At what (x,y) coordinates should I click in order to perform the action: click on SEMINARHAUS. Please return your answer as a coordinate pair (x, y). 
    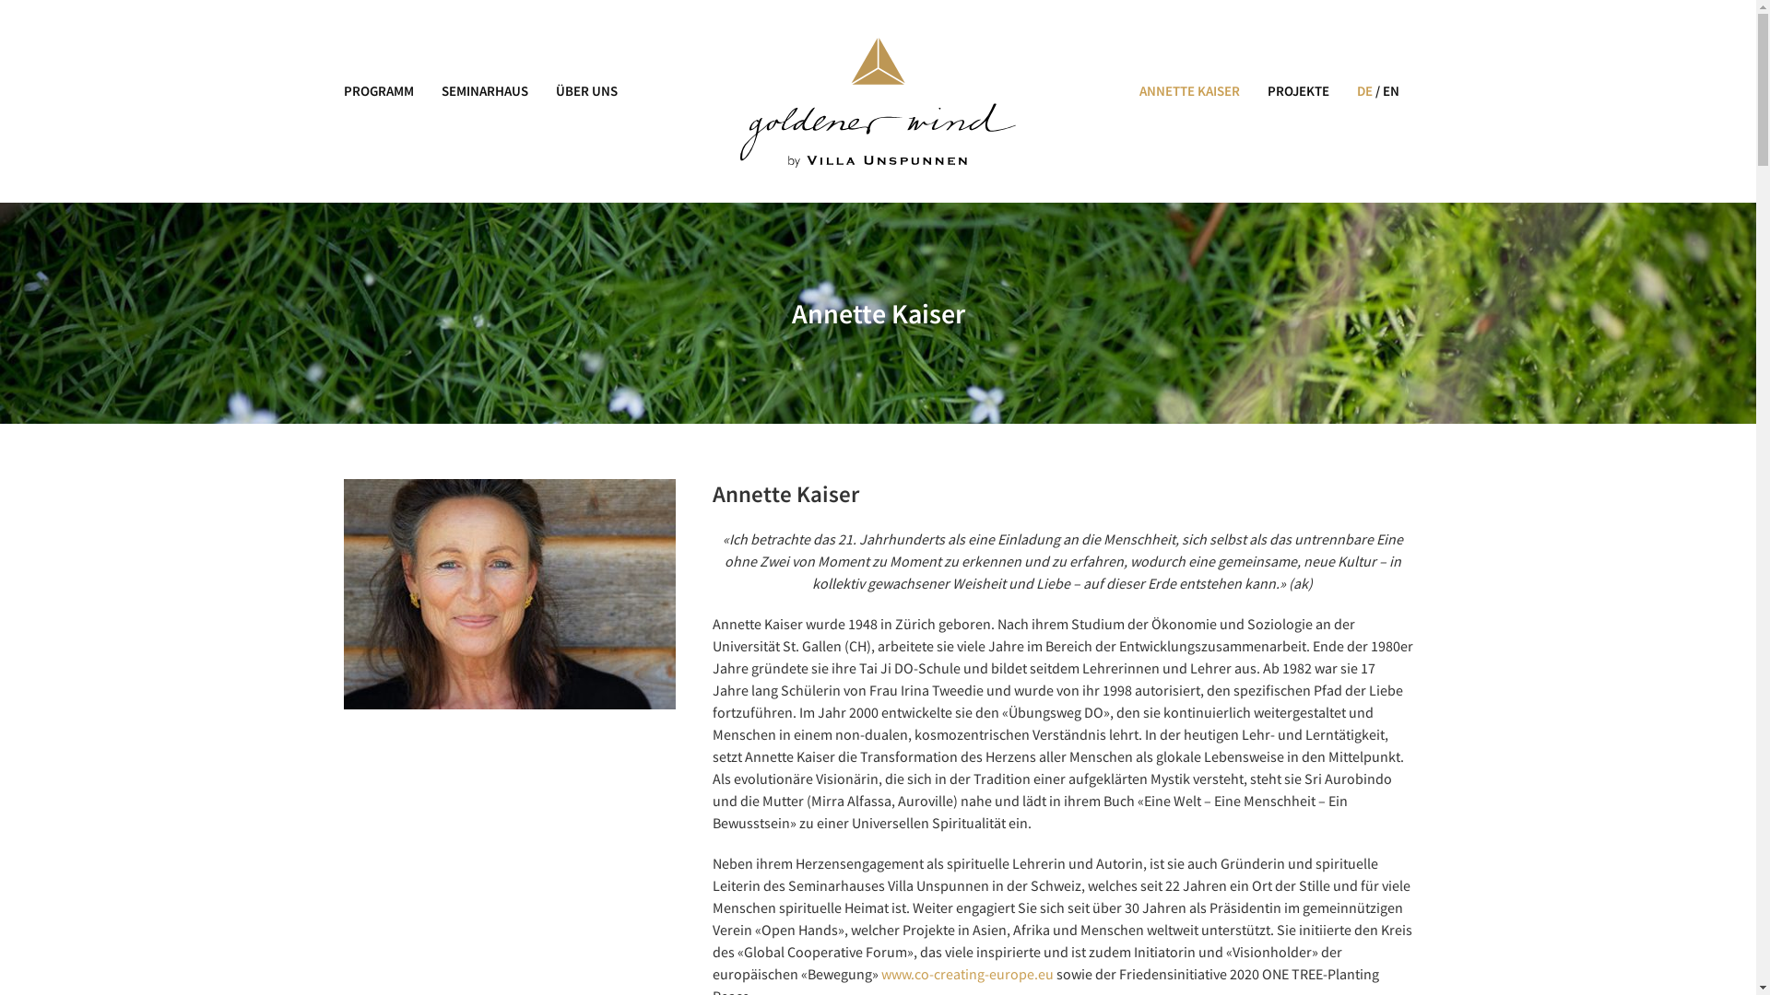
    Looking at the image, I should click on (485, 91).